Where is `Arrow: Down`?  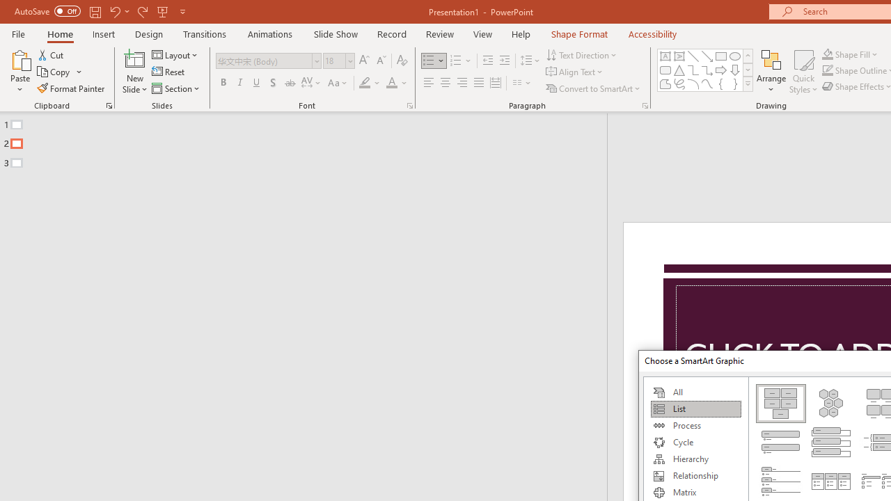 Arrow: Down is located at coordinates (735, 70).